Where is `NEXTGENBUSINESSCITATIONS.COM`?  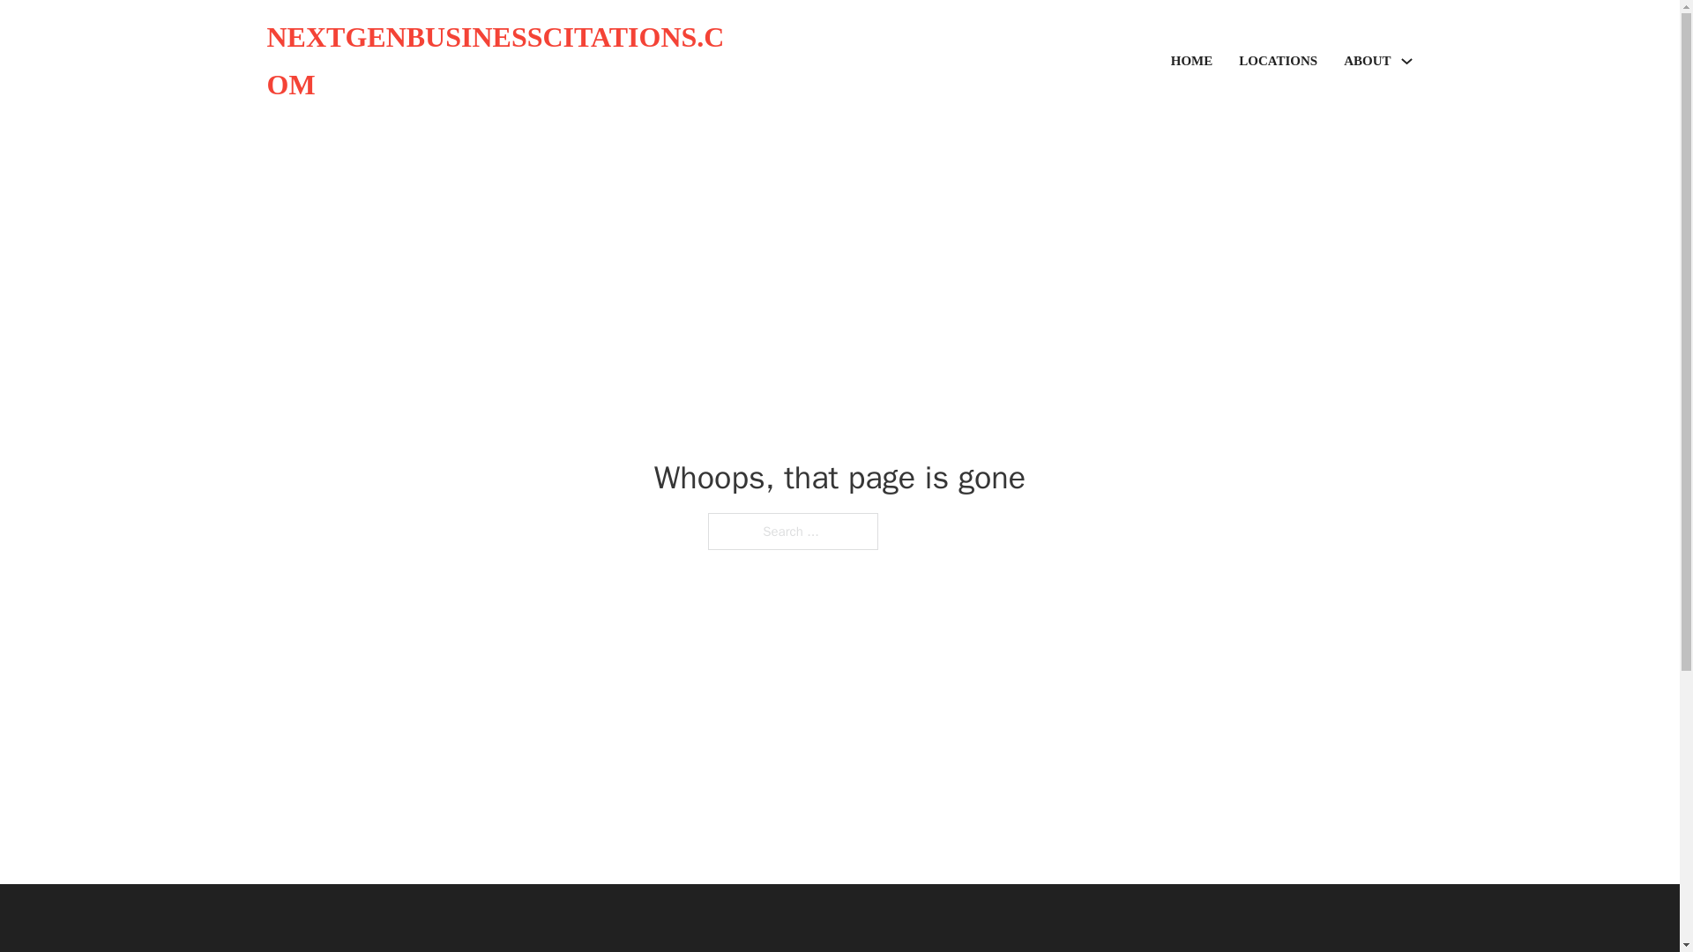
NEXTGENBUSINESSCITATIONS.COM is located at coordinates (495, 62).